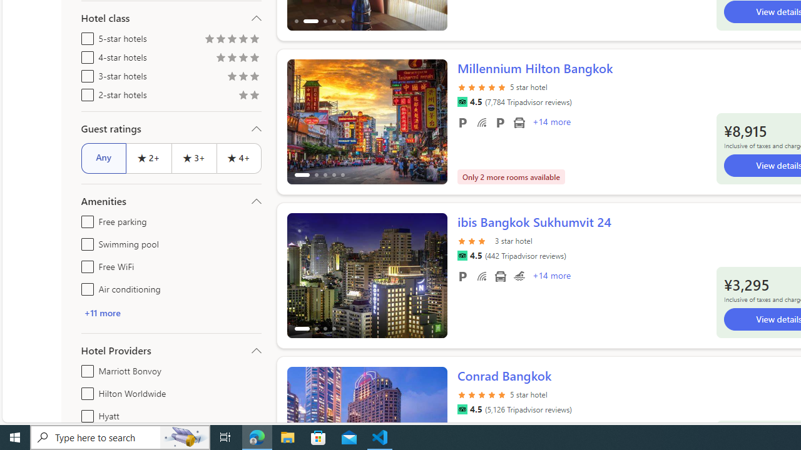 This screenshot has height=450, width=801. I want to click on Hotel class, so click(171, 18).